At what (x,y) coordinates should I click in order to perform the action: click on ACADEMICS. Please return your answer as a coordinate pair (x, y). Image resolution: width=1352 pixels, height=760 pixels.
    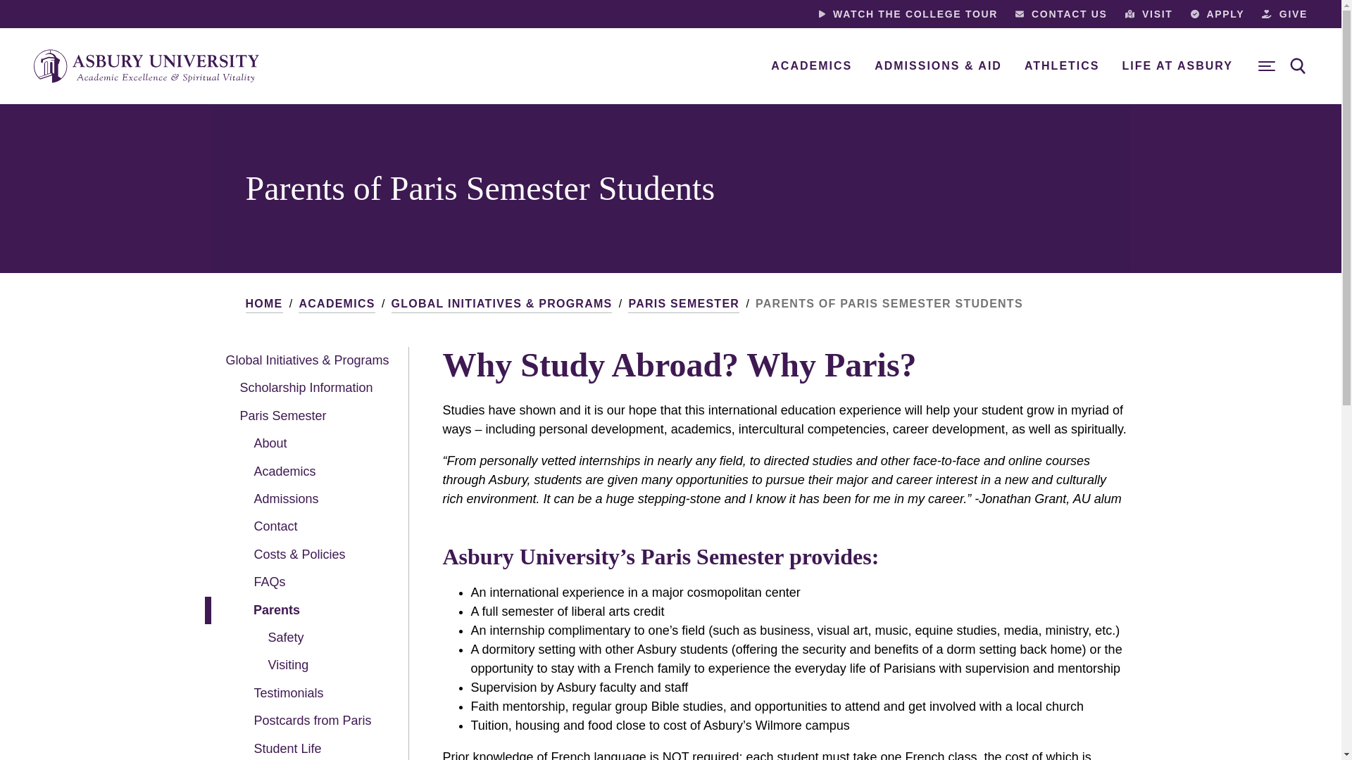
    Looking at the image, I should click on (337, 304).